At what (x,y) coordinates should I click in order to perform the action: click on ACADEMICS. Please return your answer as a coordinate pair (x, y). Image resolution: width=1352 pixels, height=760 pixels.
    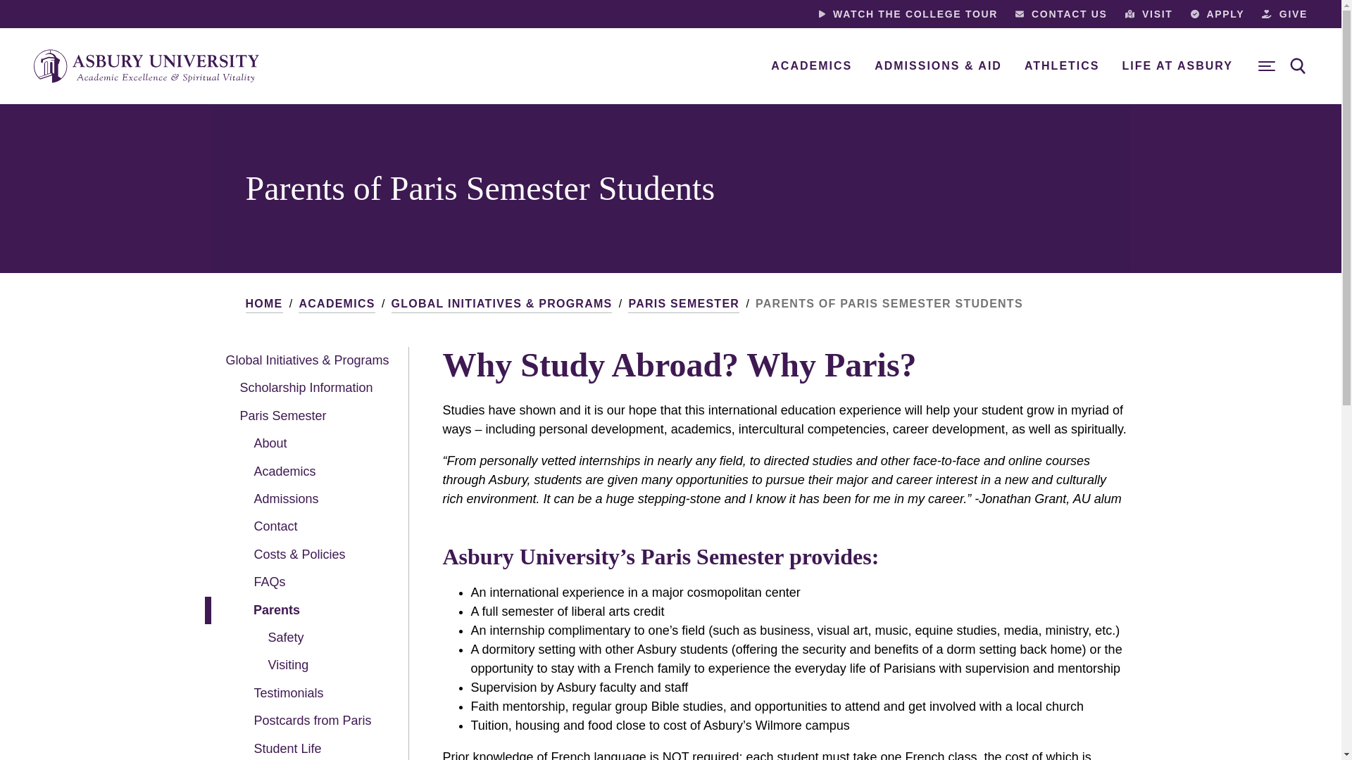
    Looking at the image, I should click on (337, 304).